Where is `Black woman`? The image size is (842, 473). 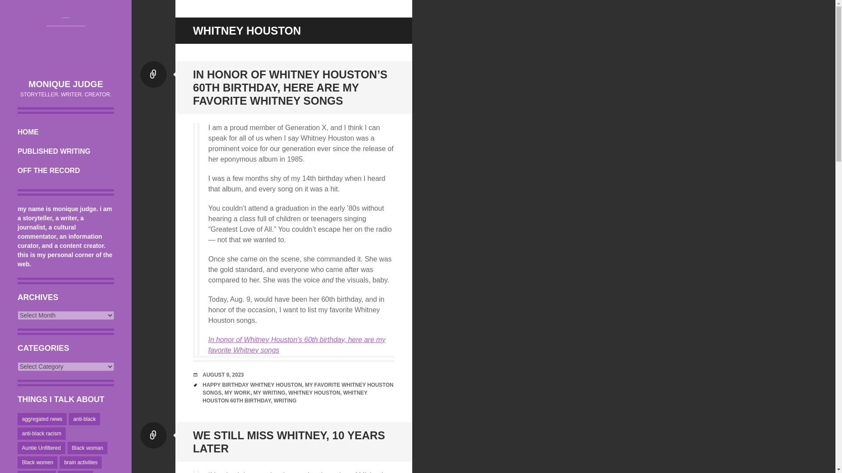 Black woman is located at coordinates (87, 448).